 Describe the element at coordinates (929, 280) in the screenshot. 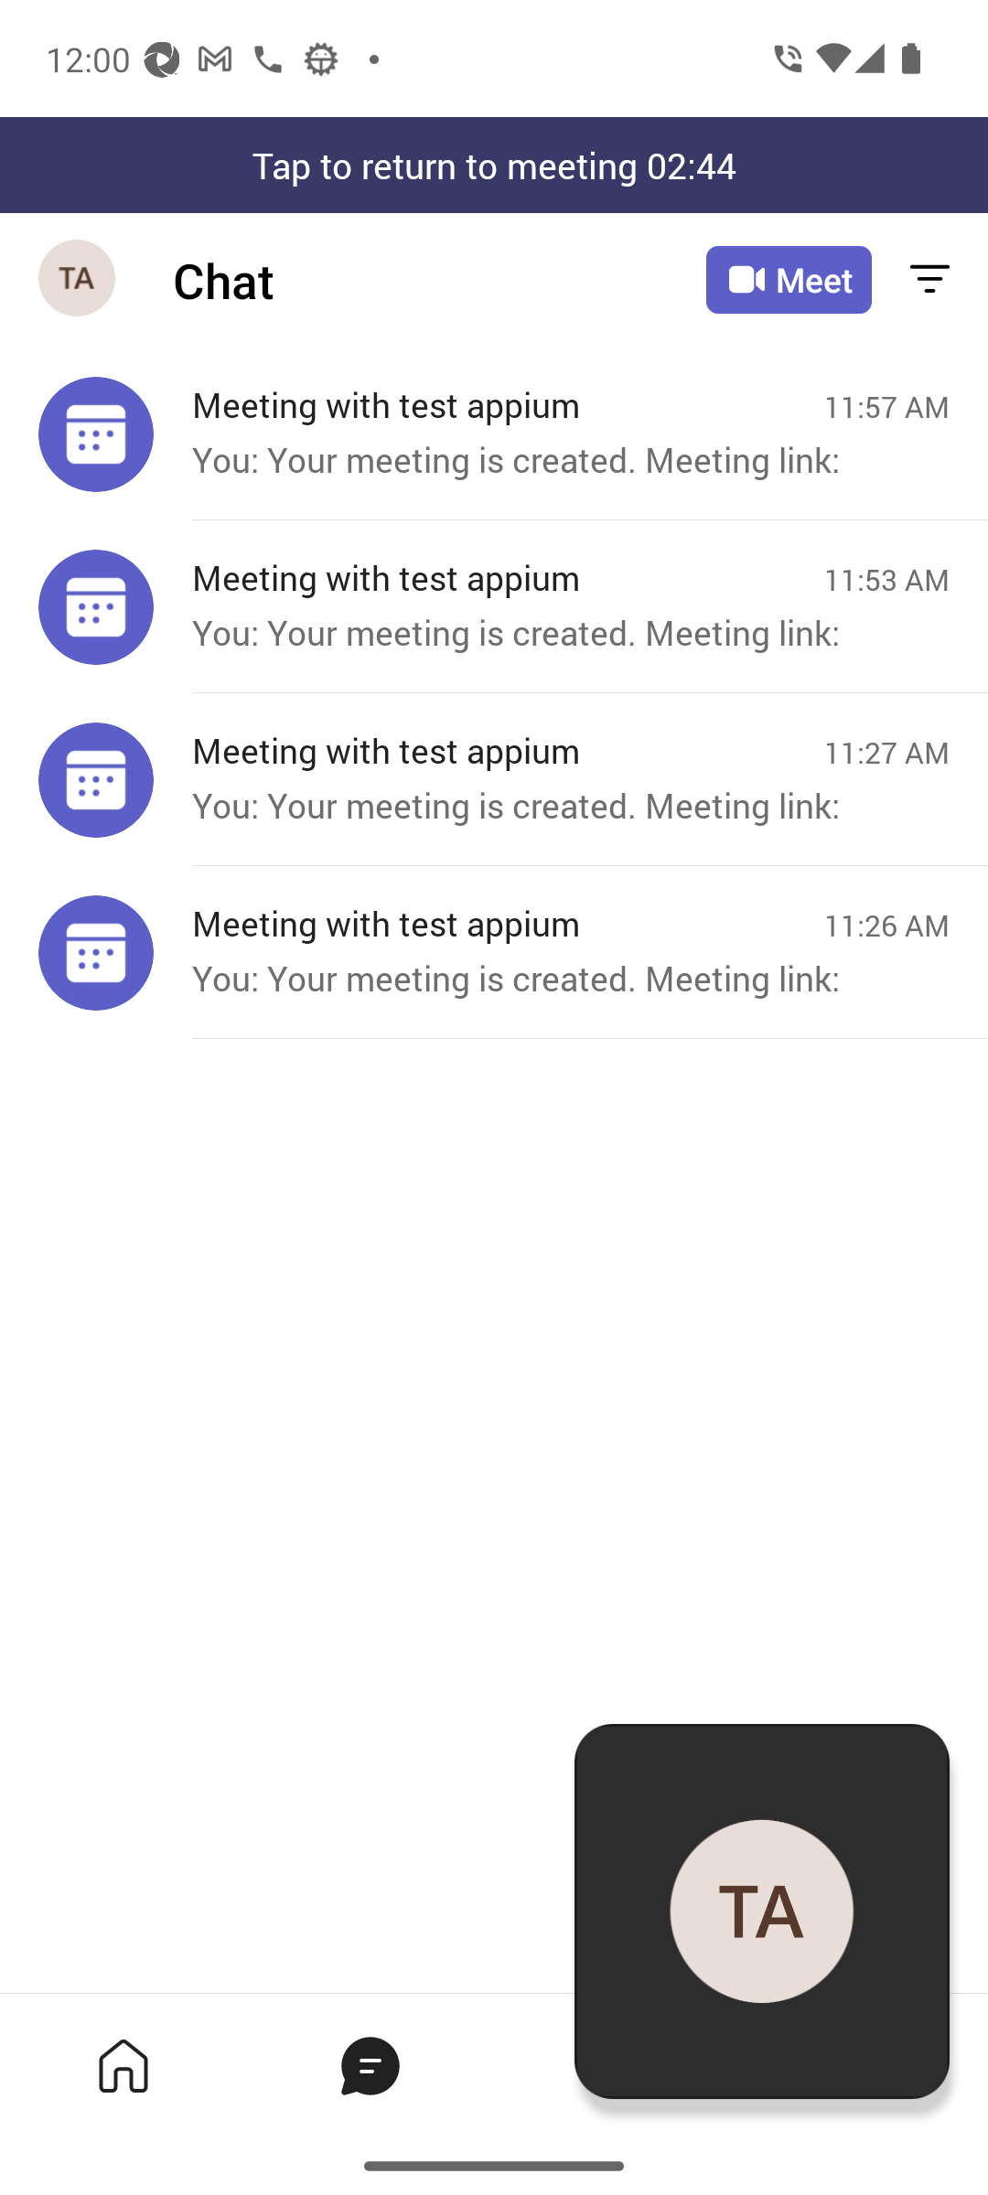

I see `Filter chat messages` at that location.